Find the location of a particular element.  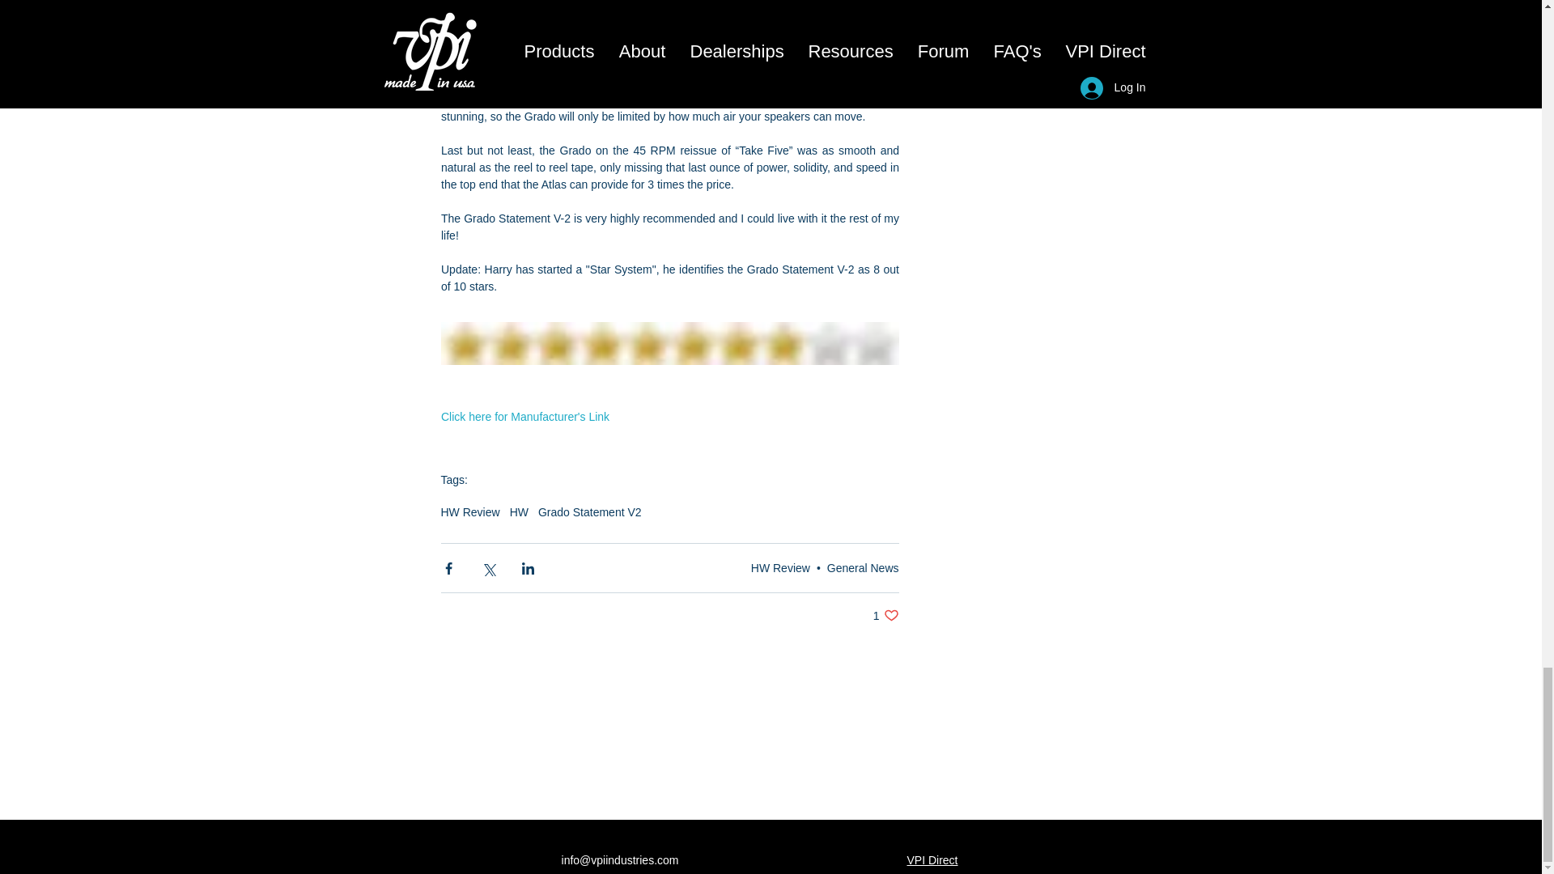

HW is located at coordinates (780, 568).